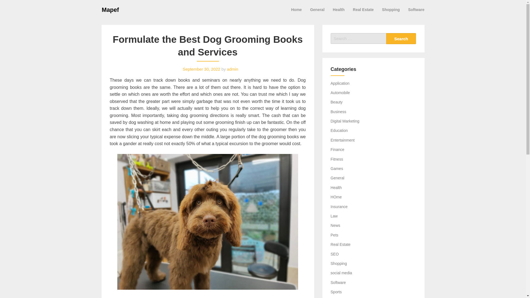  Describe the element at coordinates (339, 264) in the screenshot. I see `Shopping` at that location.